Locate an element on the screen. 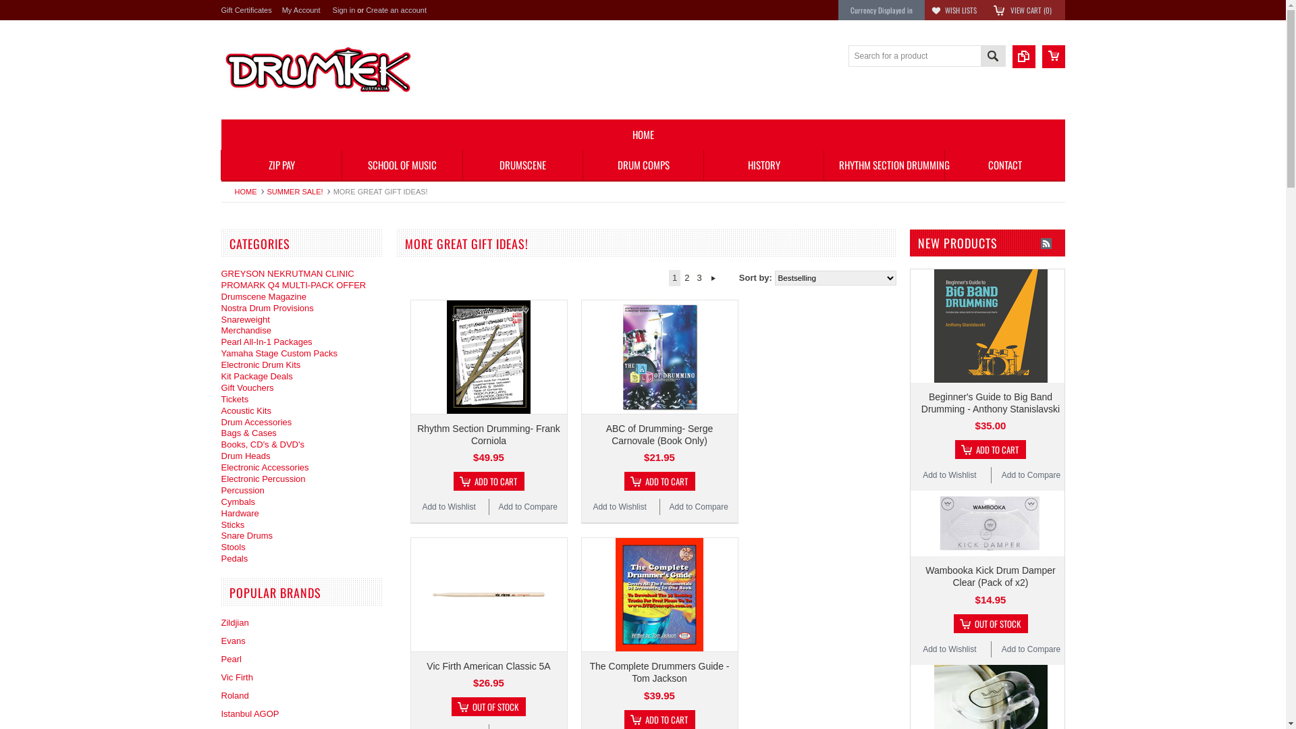 This screenshot has height=729, width=1296. Pearl is located at coordinates (232, 659).